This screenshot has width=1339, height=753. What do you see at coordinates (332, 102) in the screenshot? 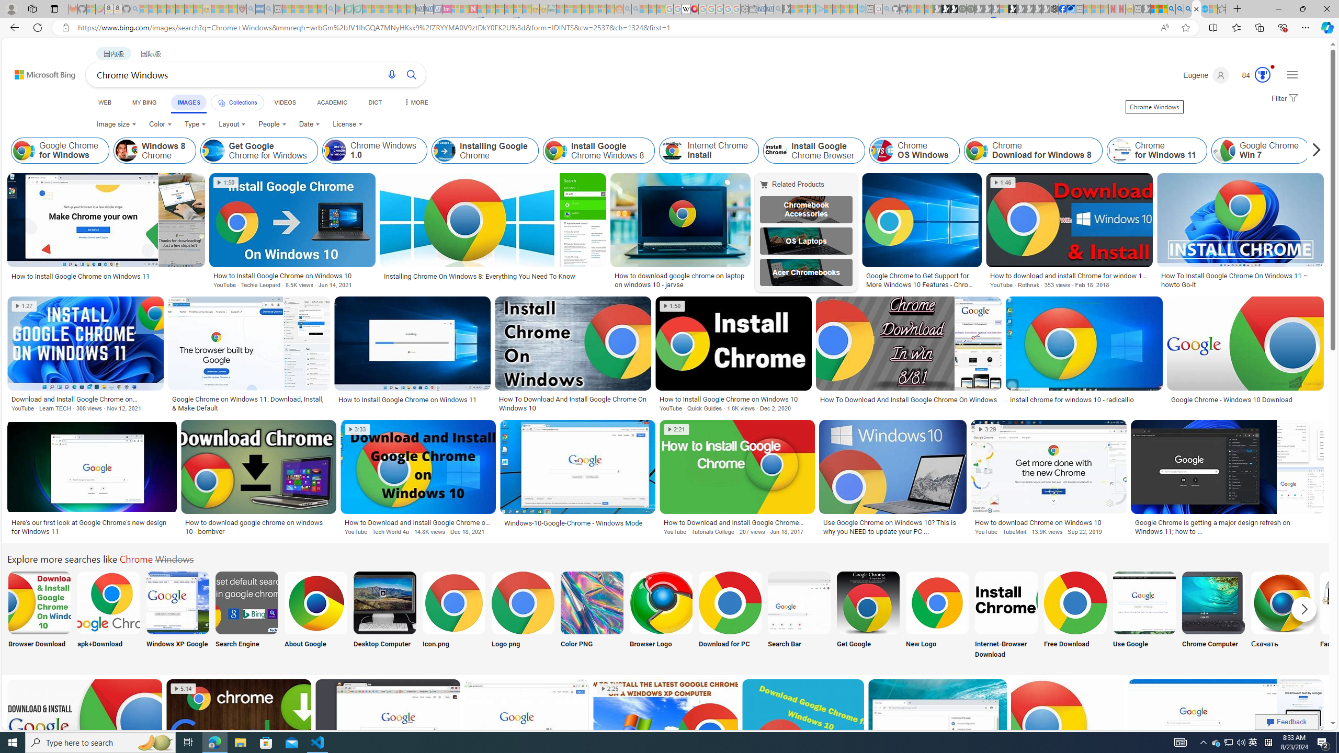
I see `ACADEMIC` at bounding box center [332, 102].